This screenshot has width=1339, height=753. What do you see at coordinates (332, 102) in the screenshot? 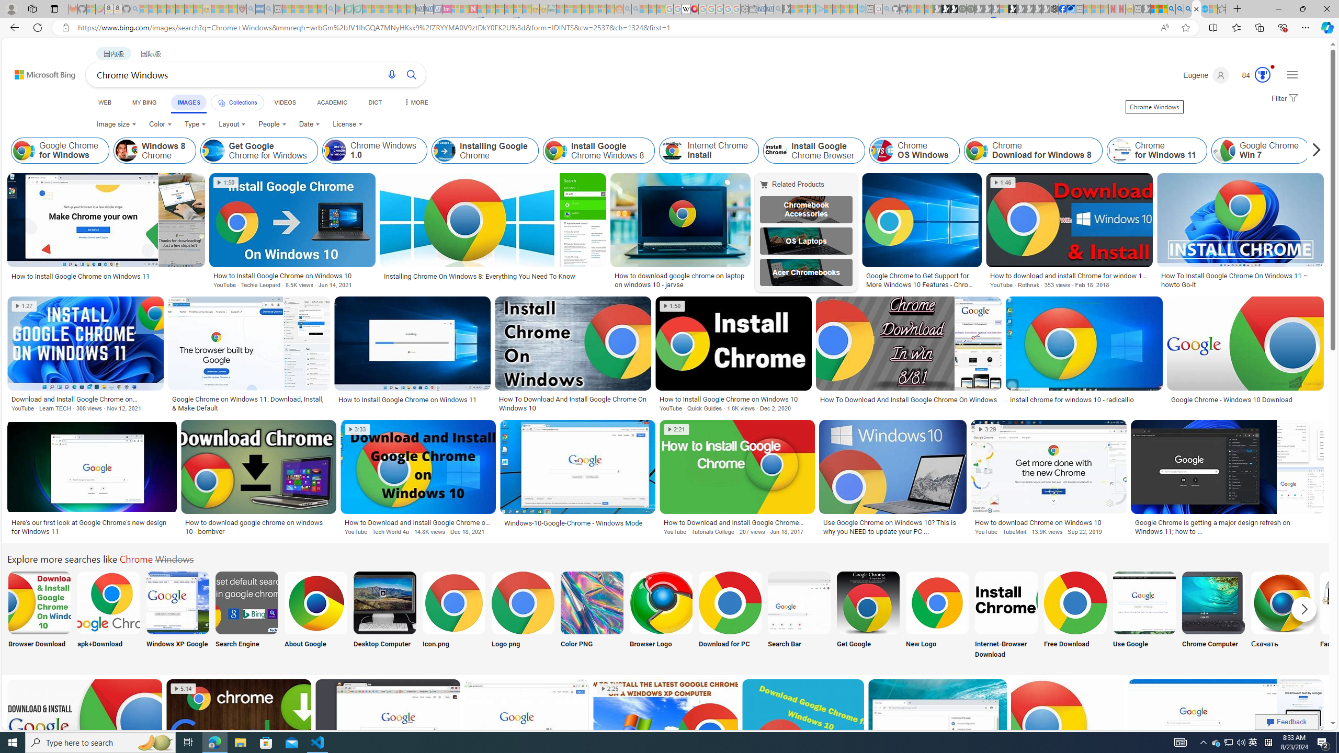
I see `ACADEMIC` at bounding box center [332, 102].